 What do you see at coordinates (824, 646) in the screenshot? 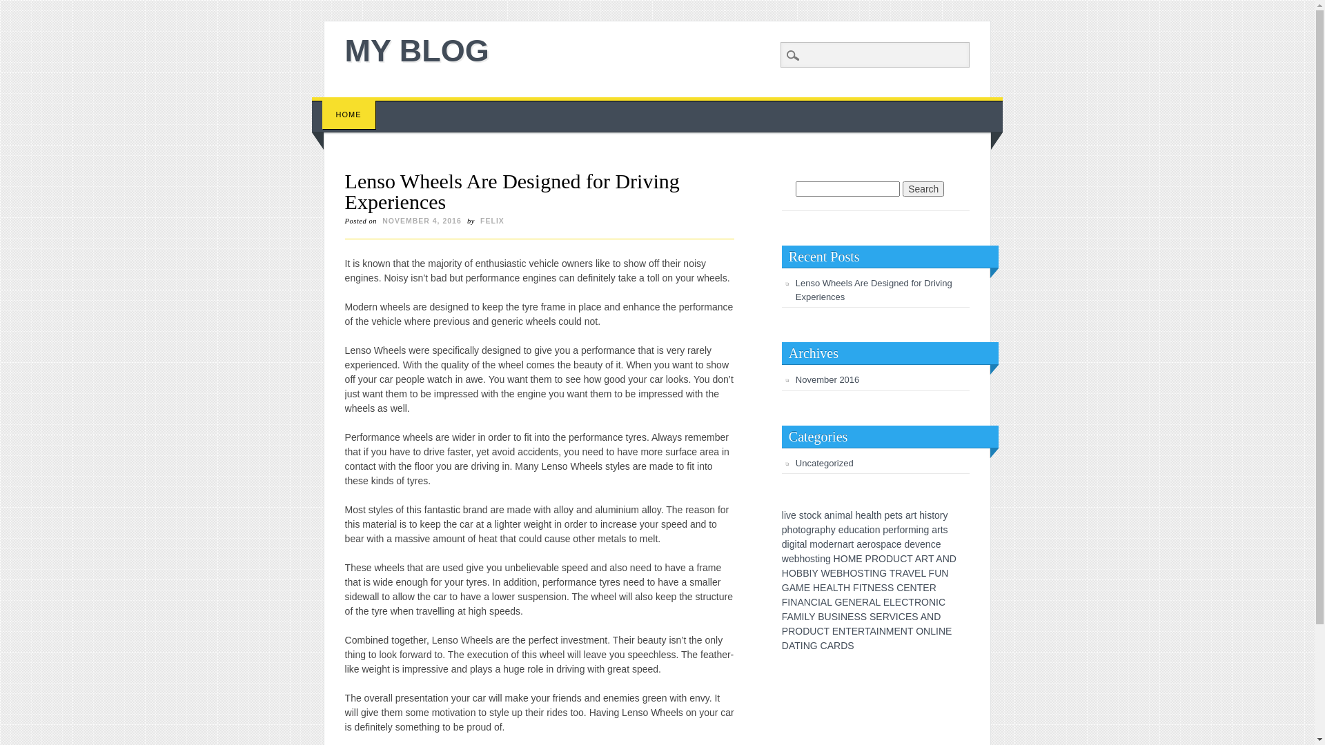
I see `C` at bounding box center [824, 646].